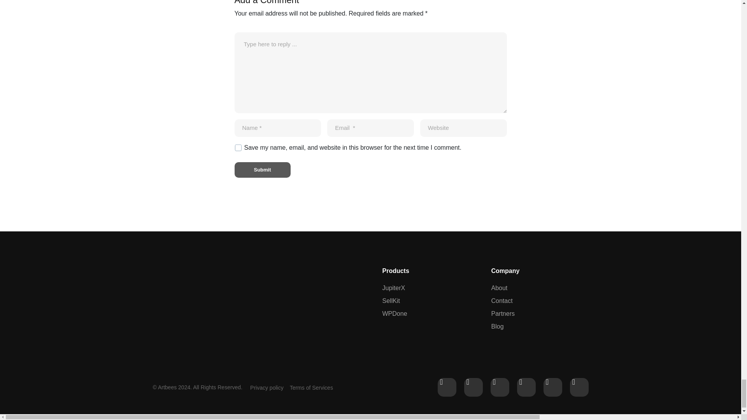 The width and height of the screenshot is (747, 420). I want to click on JupiterX, so click(428, 288).